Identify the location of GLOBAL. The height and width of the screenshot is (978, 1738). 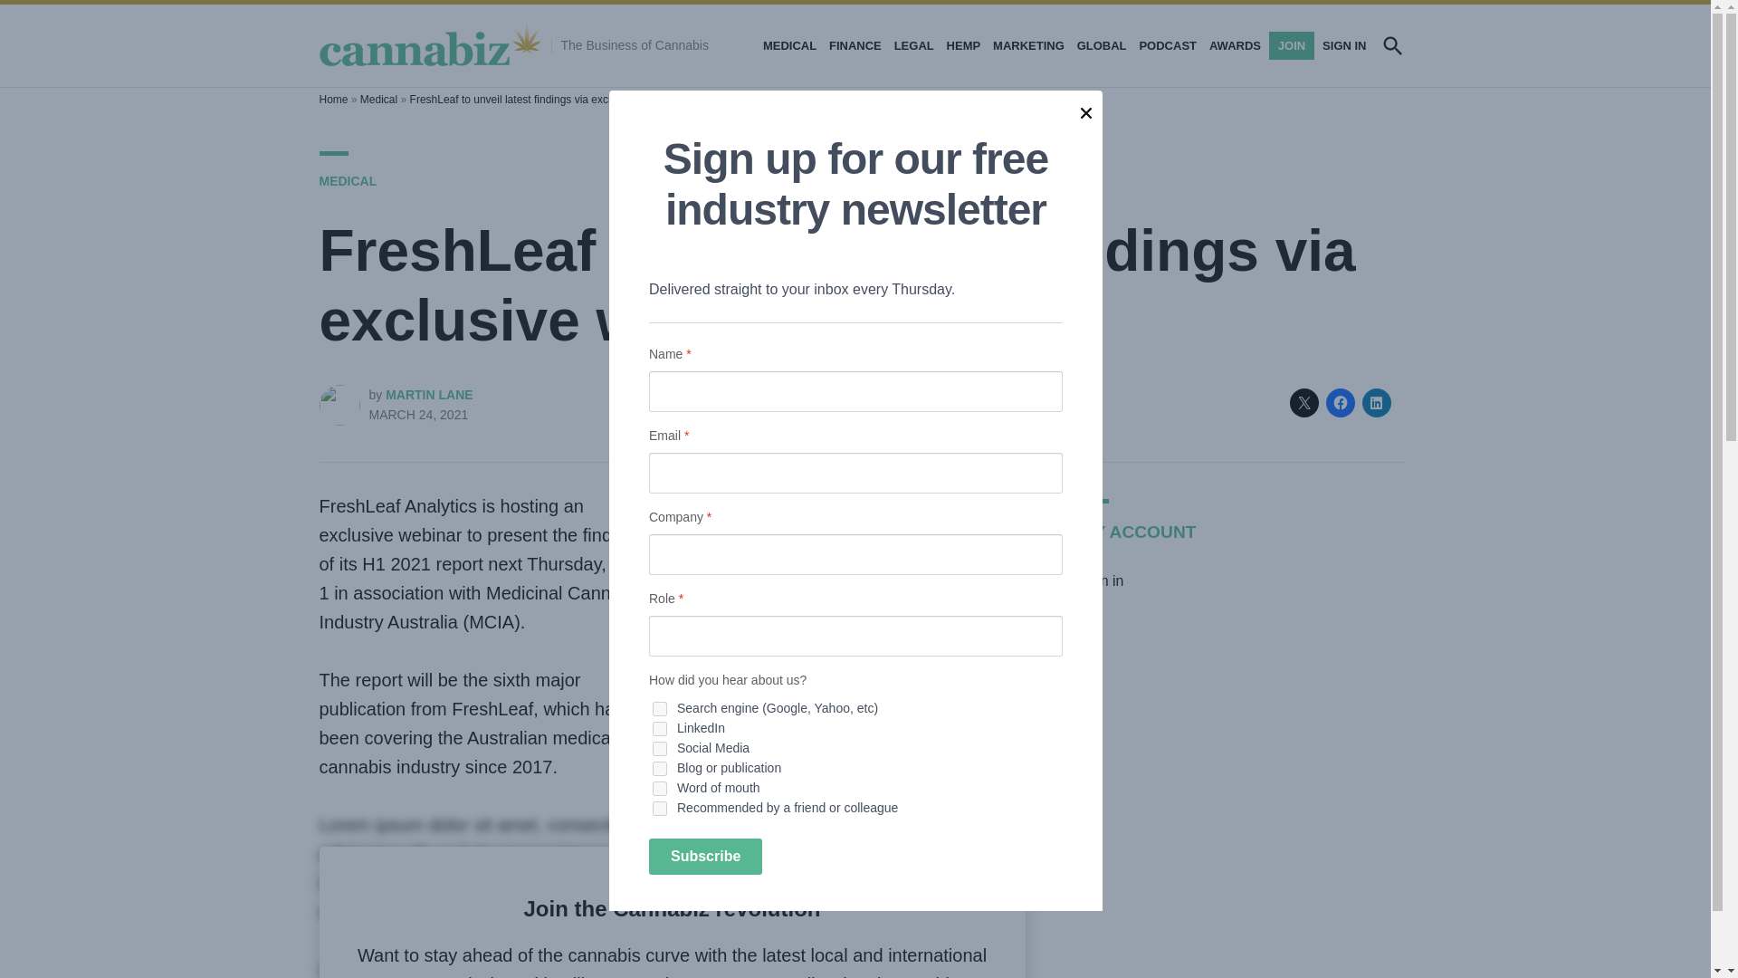
(1101, 45).